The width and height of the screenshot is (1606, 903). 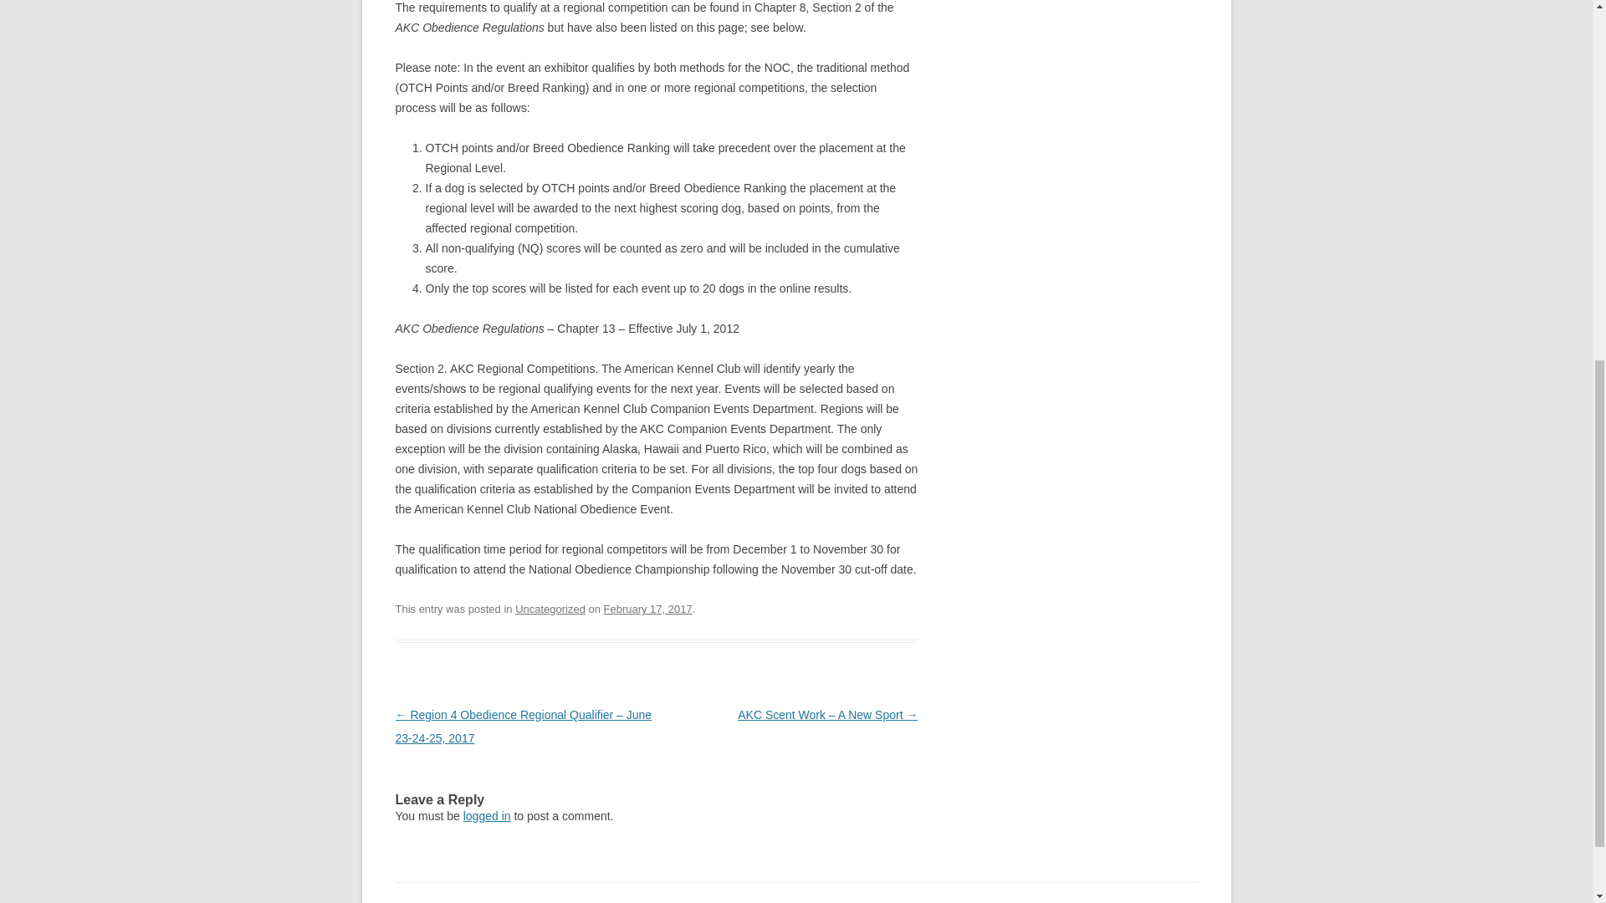 What do you see at coordinates (487, 815) in the screenshot?
I see `logged in` at bounding box center [487, 815].